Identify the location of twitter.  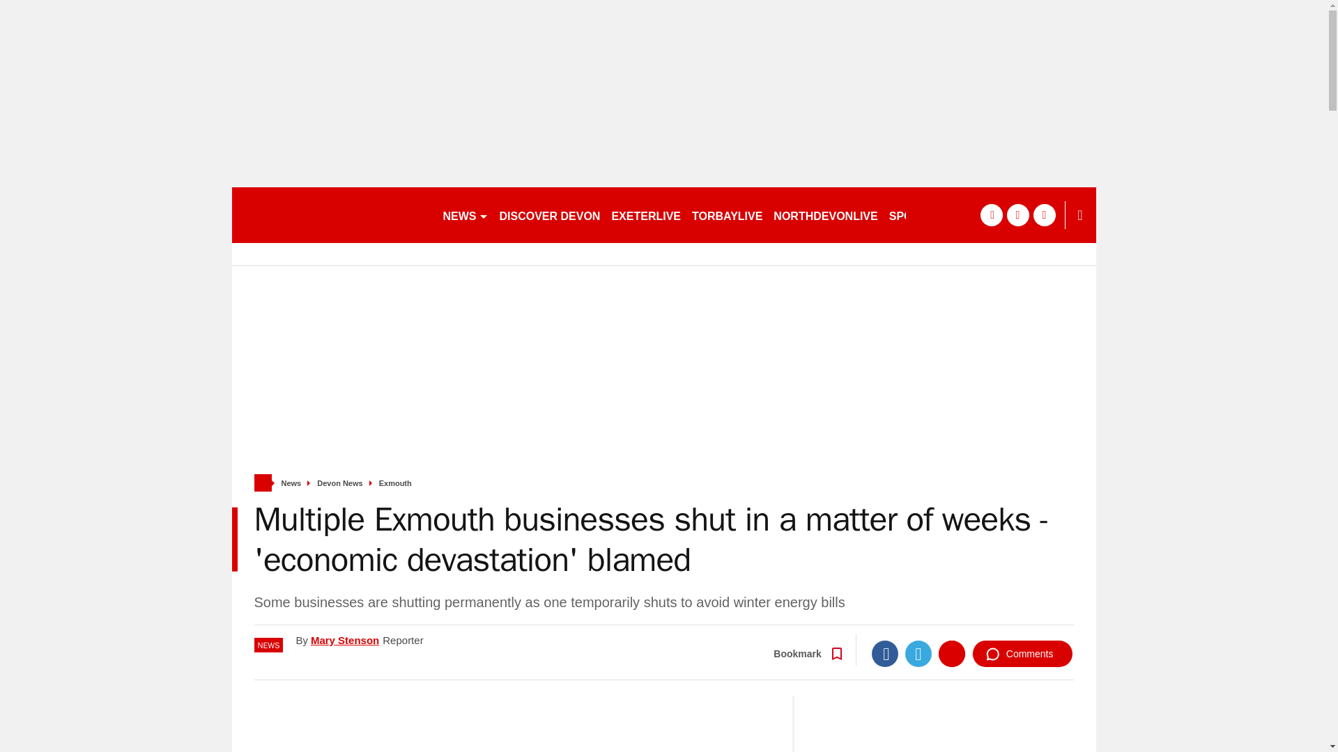
(1017, 214).